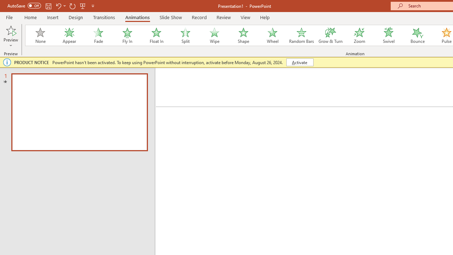  Describe the element at coordinates (243, 35) in the screenshot. I see `Shape` at that location.